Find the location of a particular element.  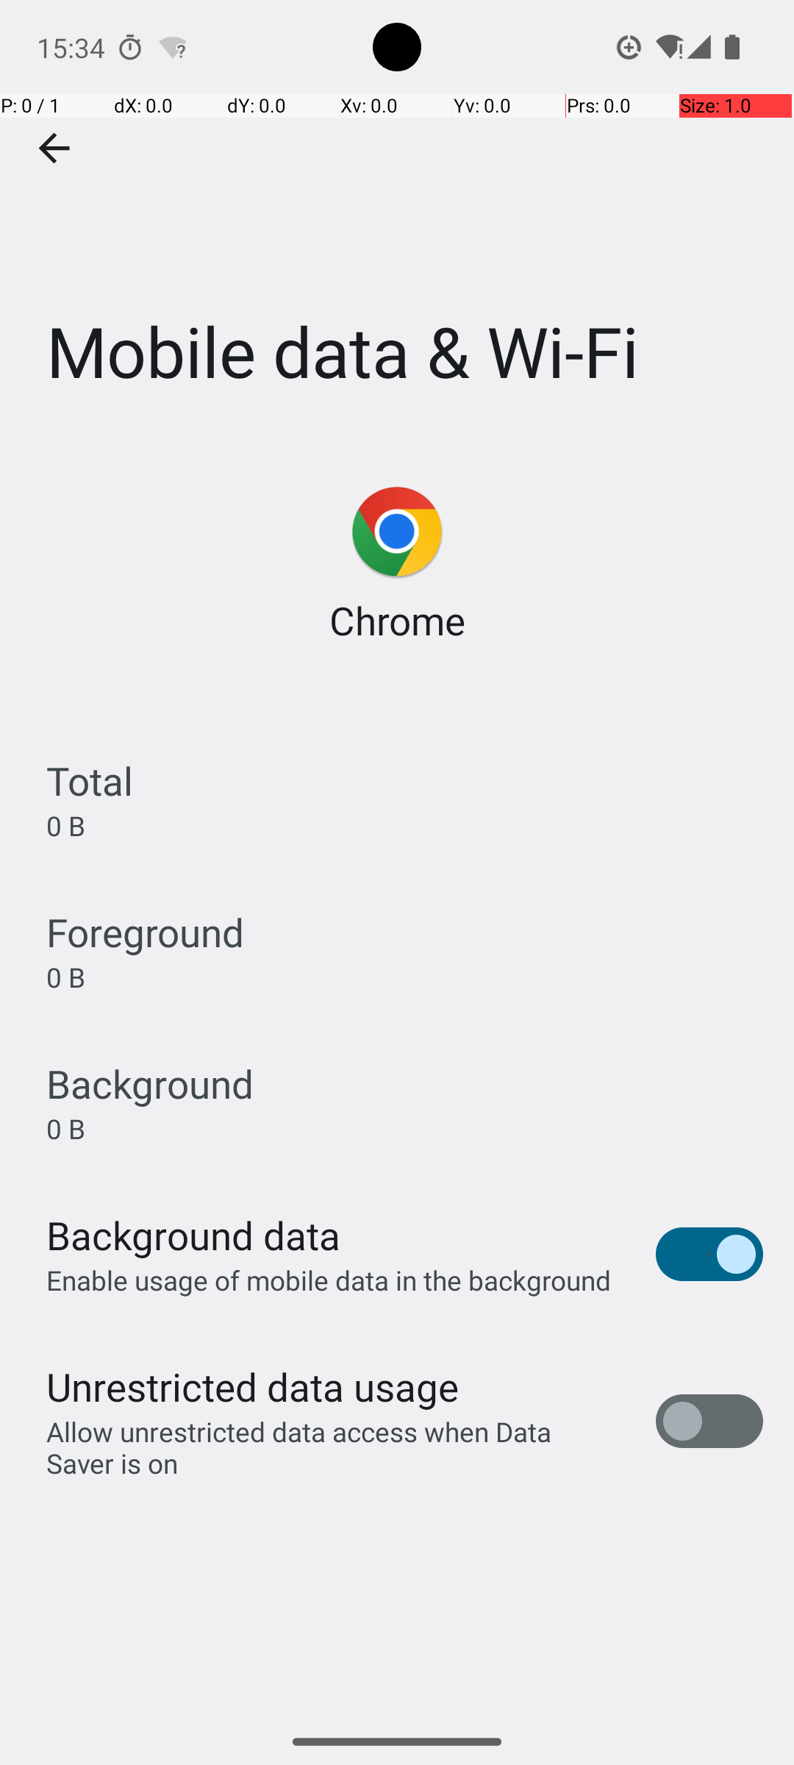

Enable usage of mobile data in the background is located at coordinates (329, 1280).